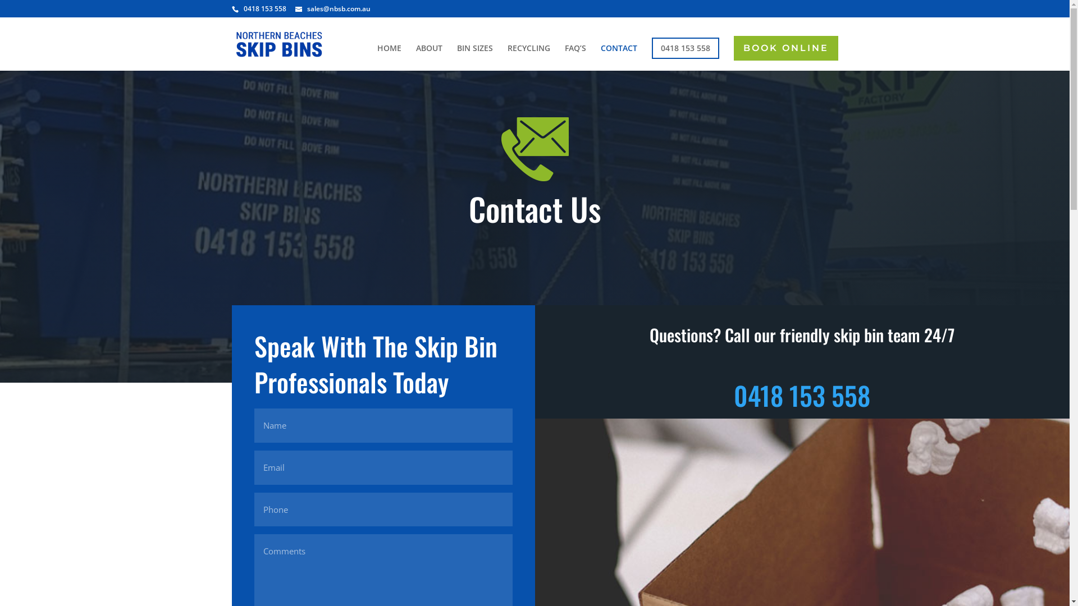  What do you see at coordinates (785, 48) in the screenshot?
I see `BOOK ONLINE` at bounding box center [785, 48].